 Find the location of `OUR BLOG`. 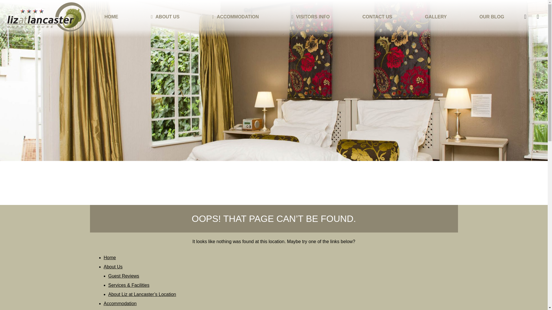

OUR BLOG is located at coordinates (492, 17).